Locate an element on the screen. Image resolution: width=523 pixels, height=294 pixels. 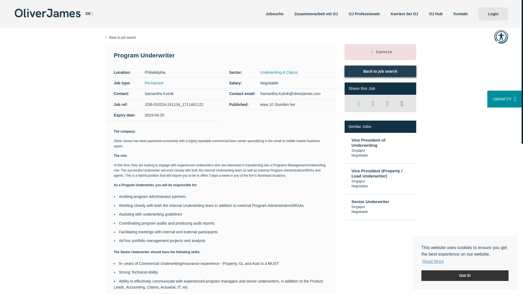
Login is located at coordinates (493, 14).